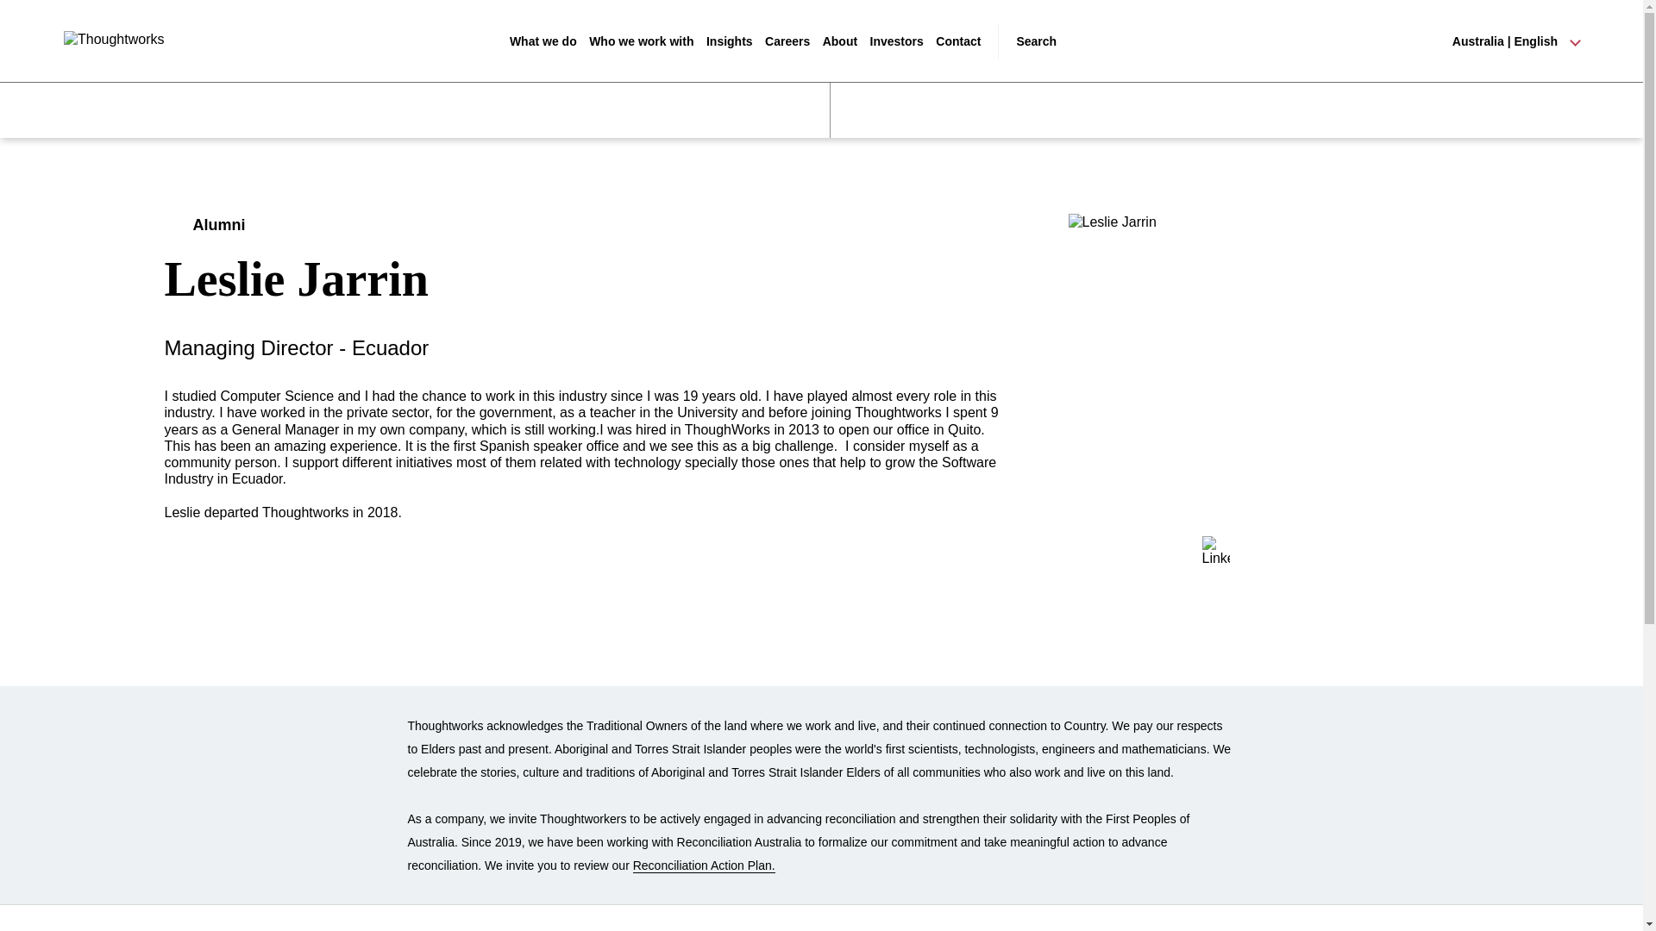  Describe the element at coordinates (122, 41) in the screenshot. I see `Thoughtworks` at that location.